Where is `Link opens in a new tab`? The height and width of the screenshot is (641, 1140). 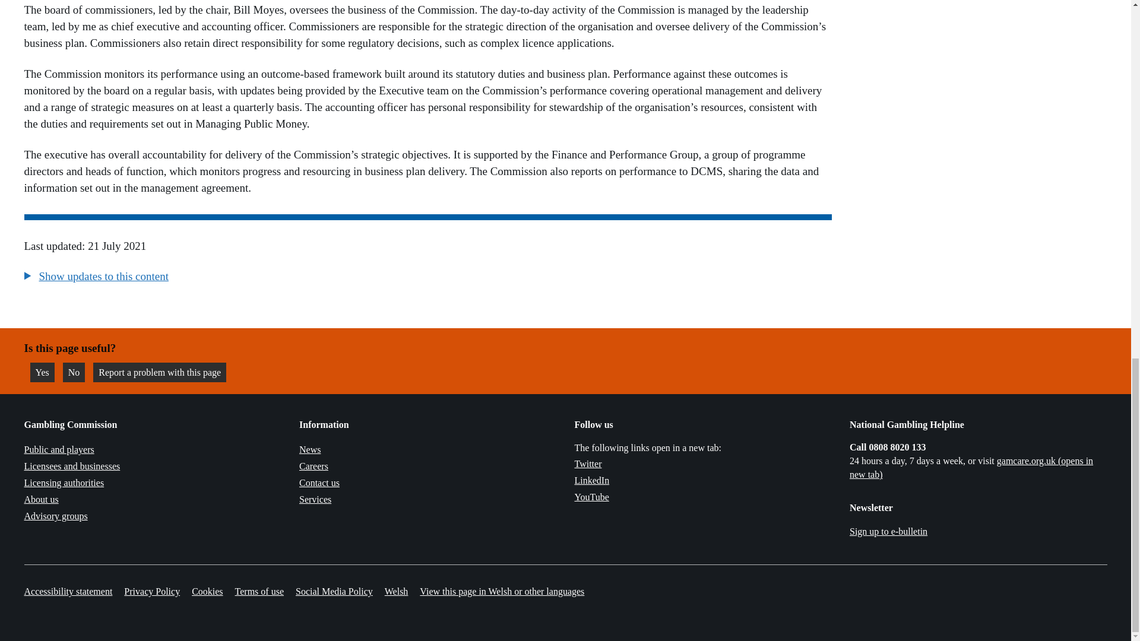
Link opens in a new tab is located at coordinates (74, 372).